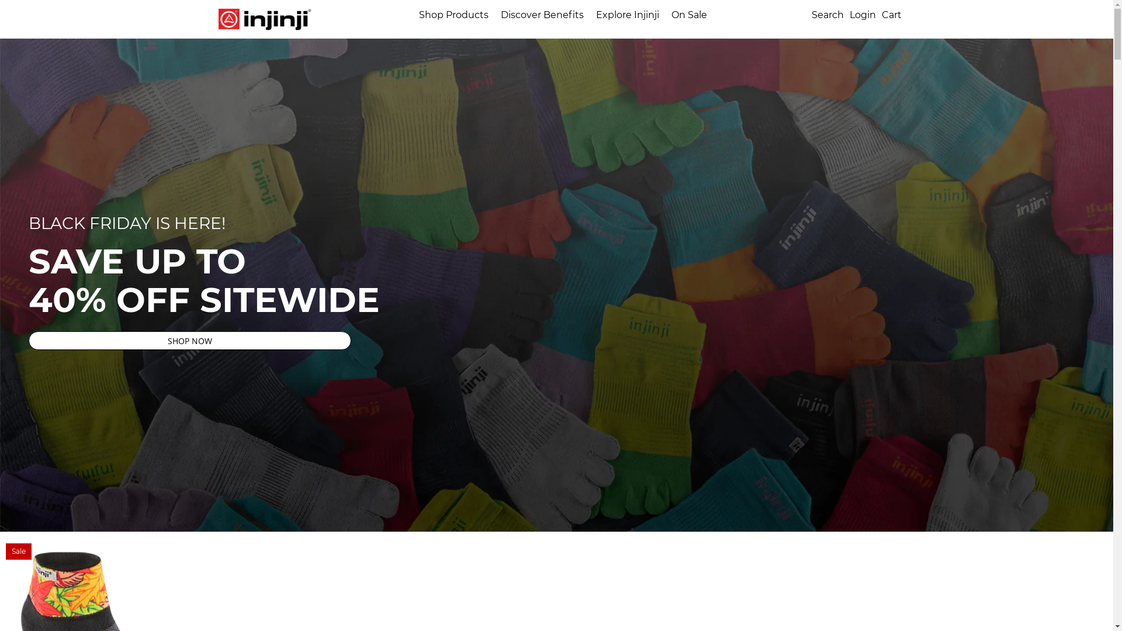 Image resolution: width=1122 pixels, height=631 pixels. What do you see at coordinates (265, 19) in the screenshot?
I see `Injinji Australia` at bounding box center [265, 19].